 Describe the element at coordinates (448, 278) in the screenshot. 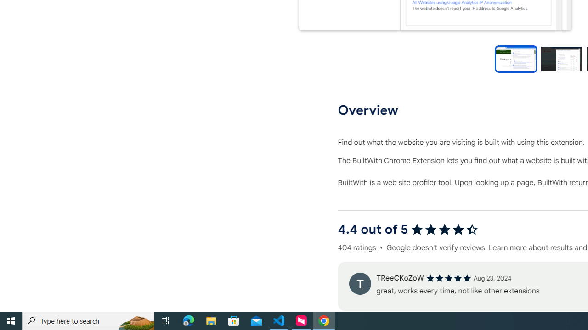

I see `5 out of 5 stars` at that location.